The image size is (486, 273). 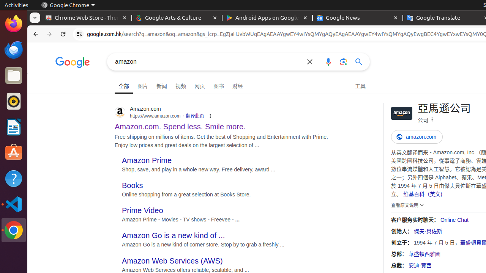 What do you see at coordinates (358, 18) in the screenshot?
I see `Google News - Memory usage - 49.3 MB` at bounding box center [358, 18].